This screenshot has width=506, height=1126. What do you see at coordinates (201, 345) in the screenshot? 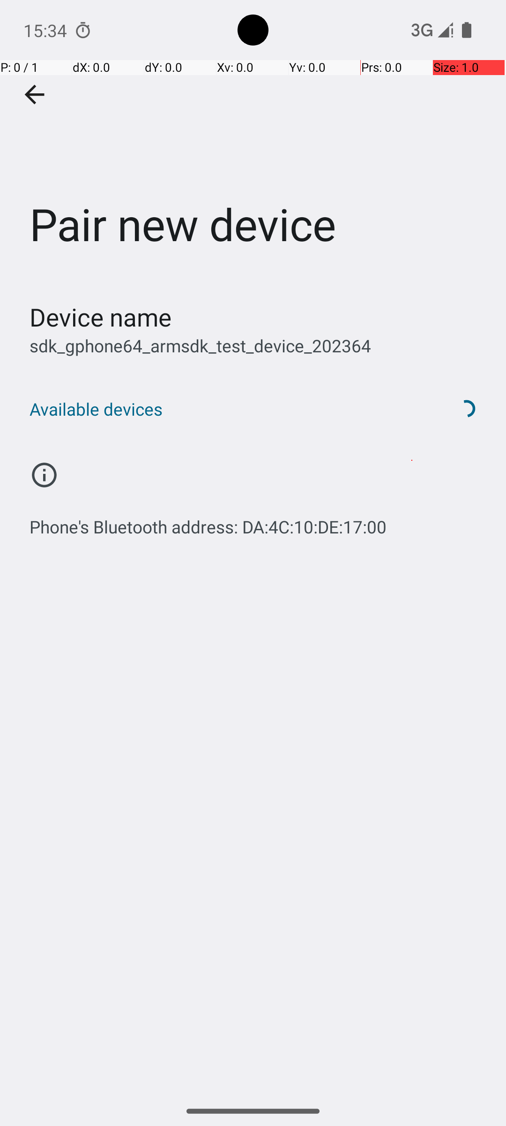
I see `sdk_gphone64_armsdk_test_device_202364` at bounding box center [201, 345].